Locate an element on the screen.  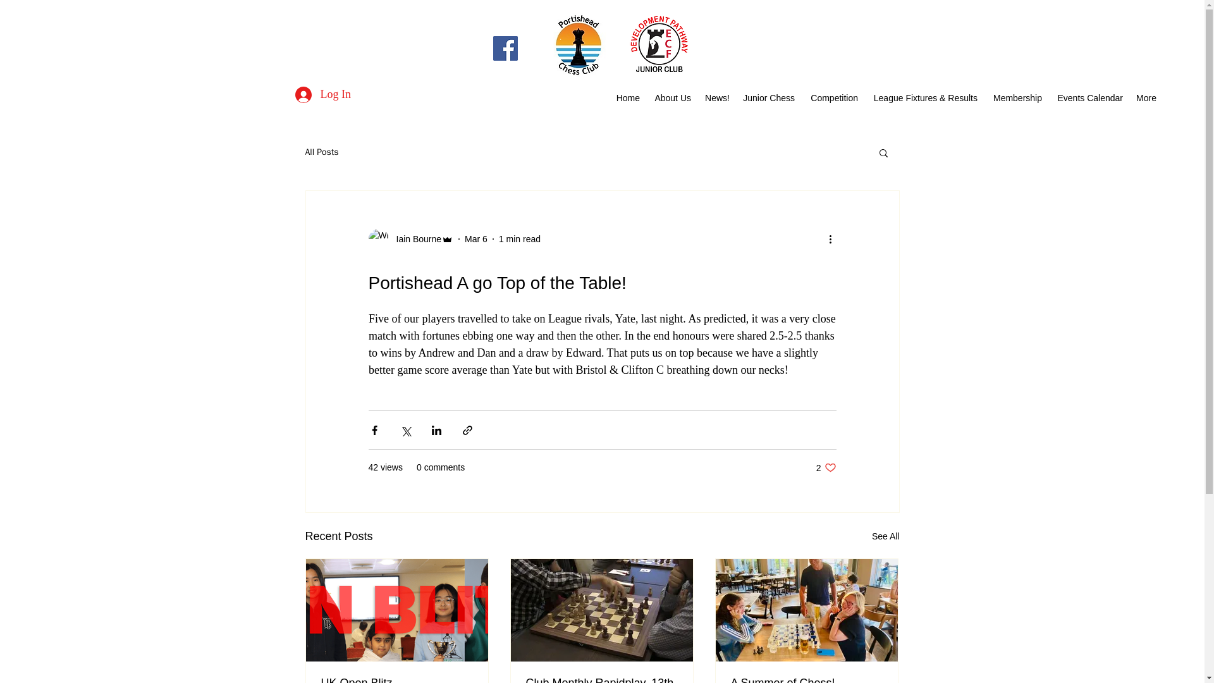
Membership is located at coordinates (1015, 97).